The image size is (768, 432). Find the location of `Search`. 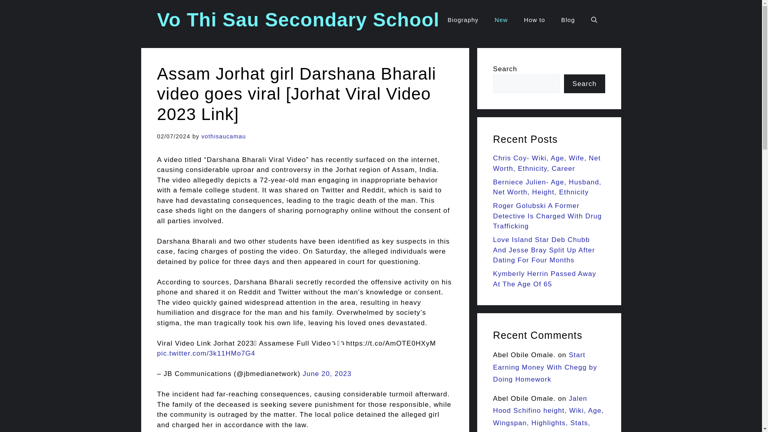

Search is located at coordinates (584, 84).